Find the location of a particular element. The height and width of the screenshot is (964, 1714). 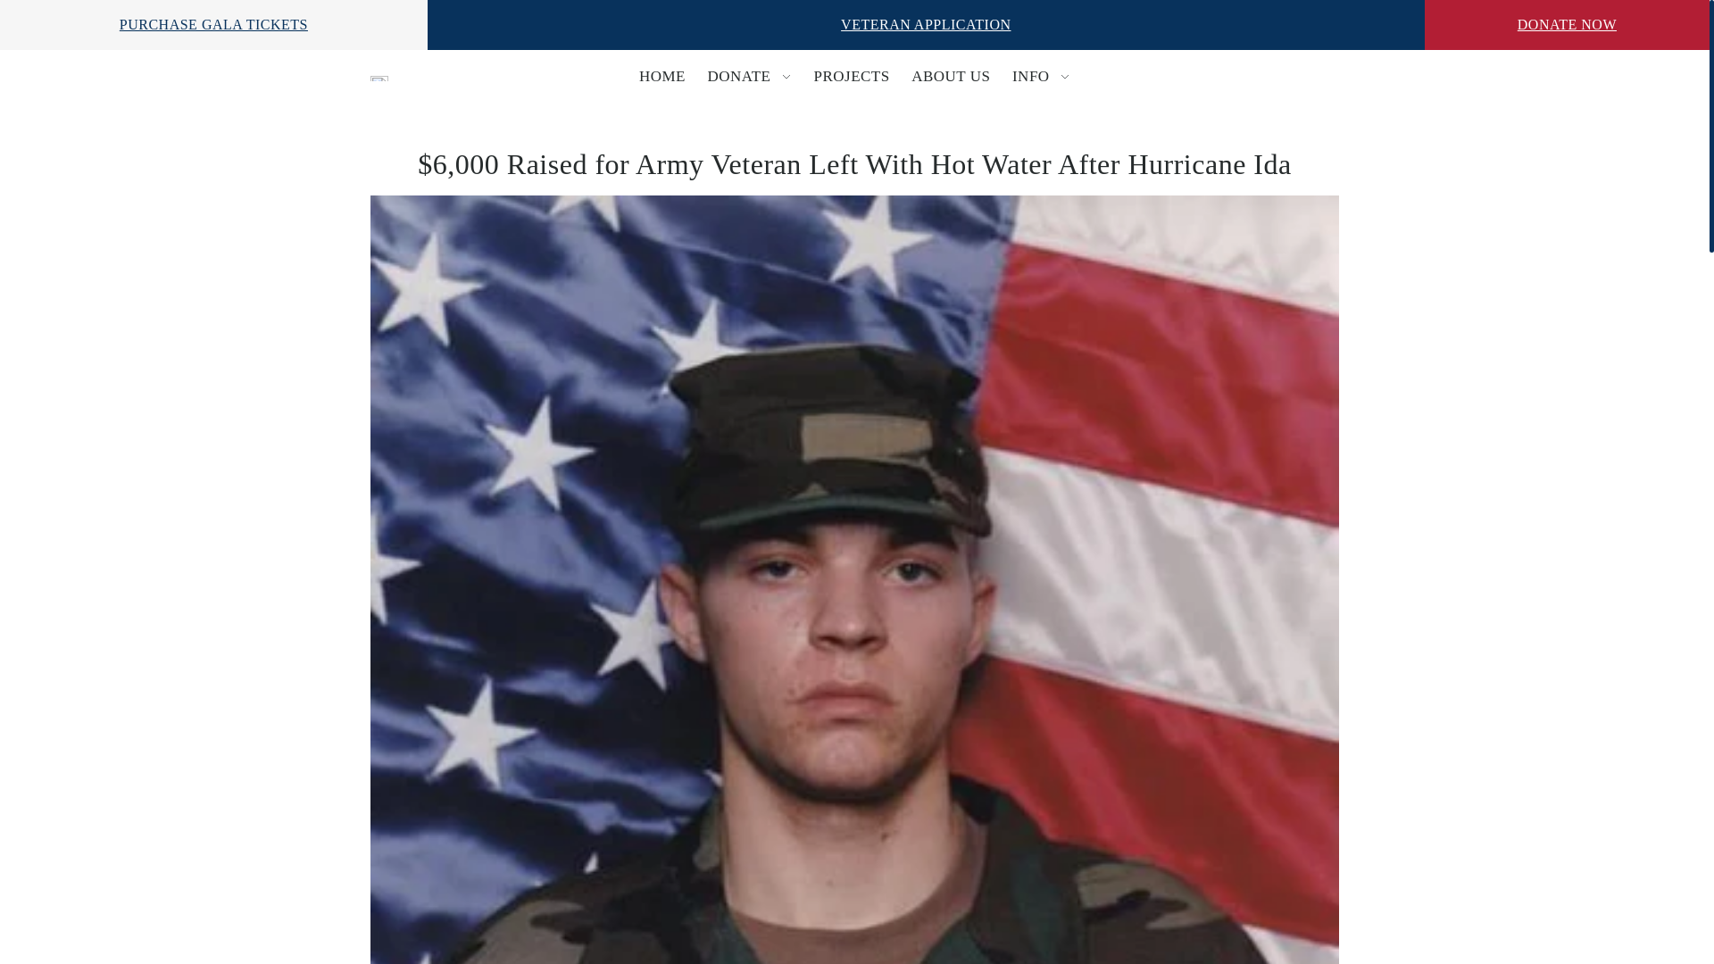

DONATE NOW is located at coordinates (1566, 24).